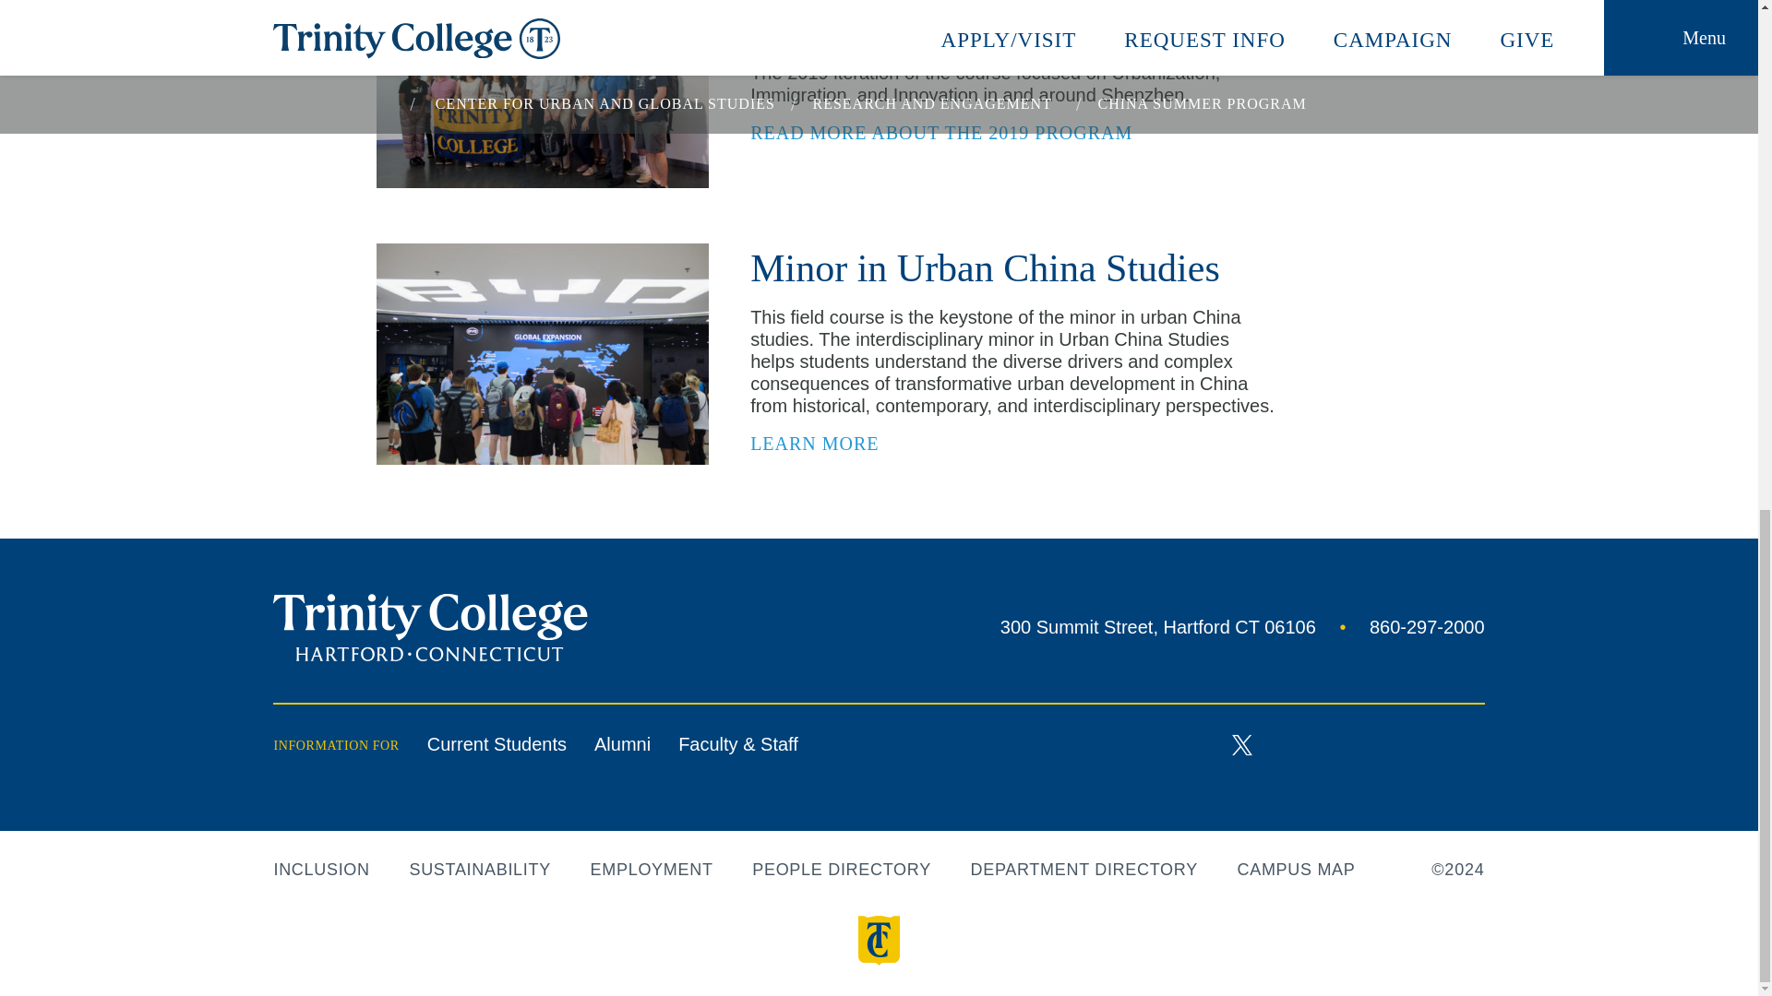  Describe the element at coordinates (1299, 743) in the screenshot. I see `youtube` at that location.